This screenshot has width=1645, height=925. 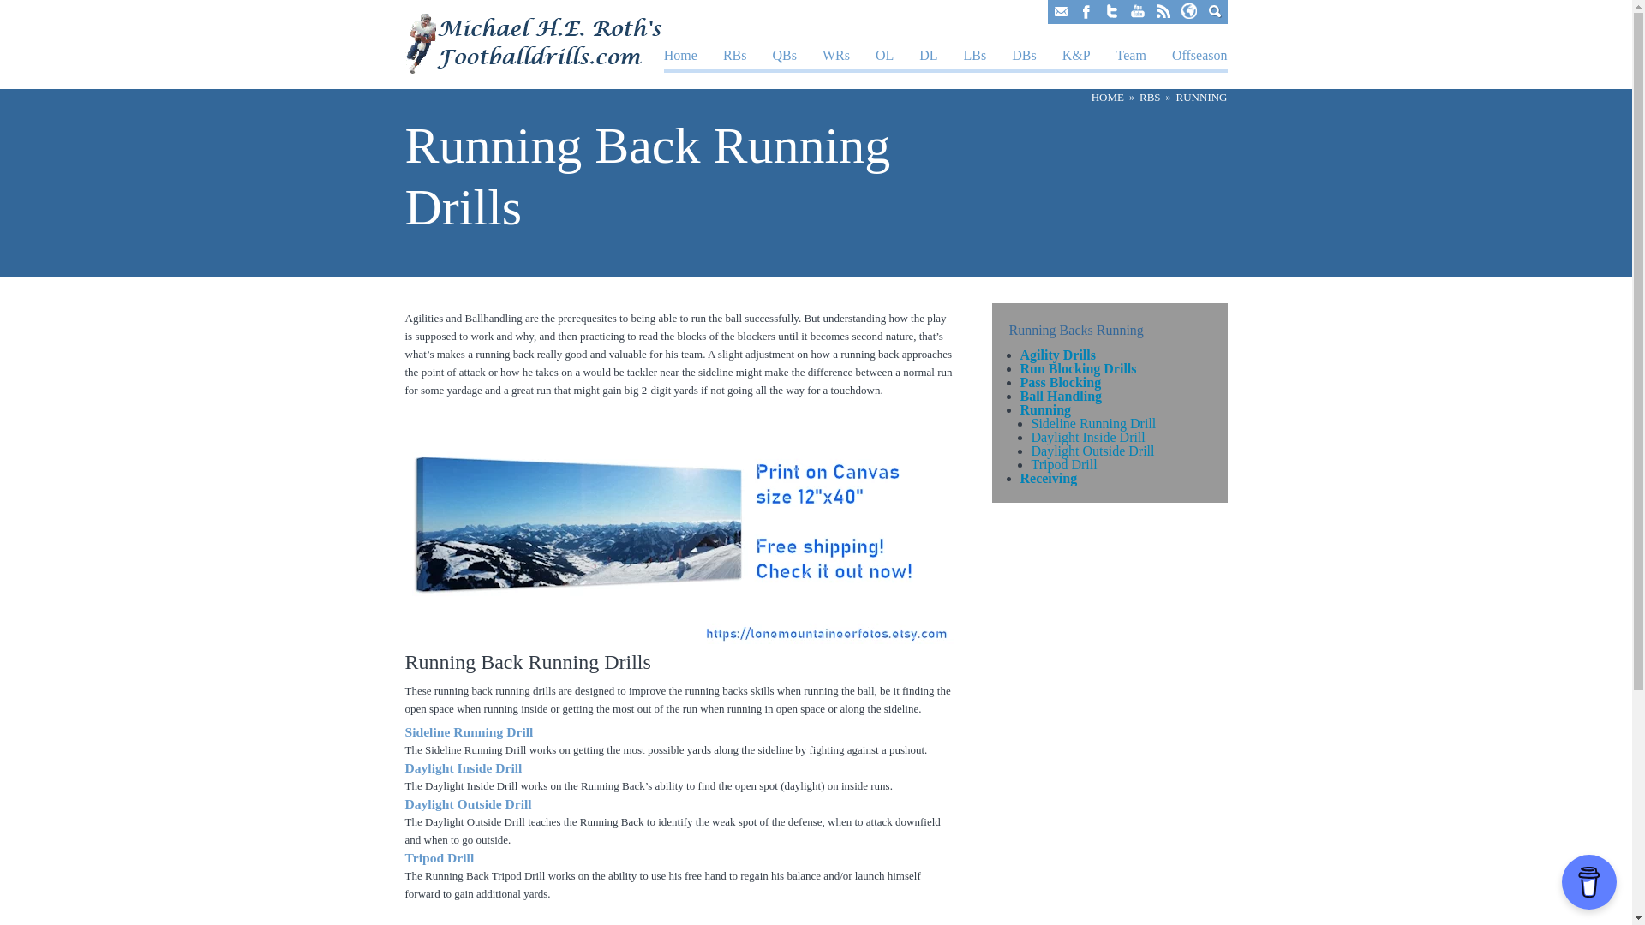 What do you see at coordinates (1064, 464) in the screenshot?
I see `Tripod Drill` at bounding box center [1064, 464].